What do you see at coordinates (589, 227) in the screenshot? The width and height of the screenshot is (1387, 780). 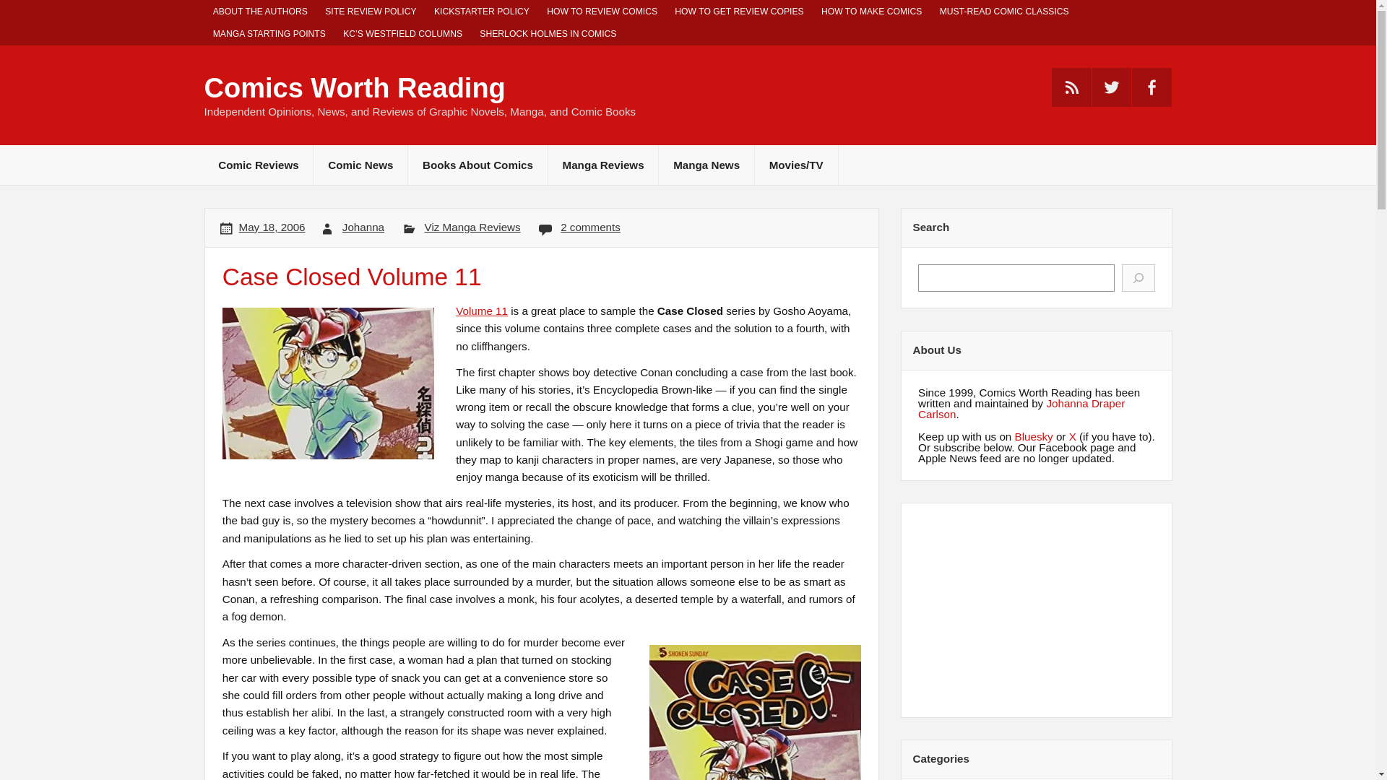 I see `2 comments` at bounding box center [589, 227].